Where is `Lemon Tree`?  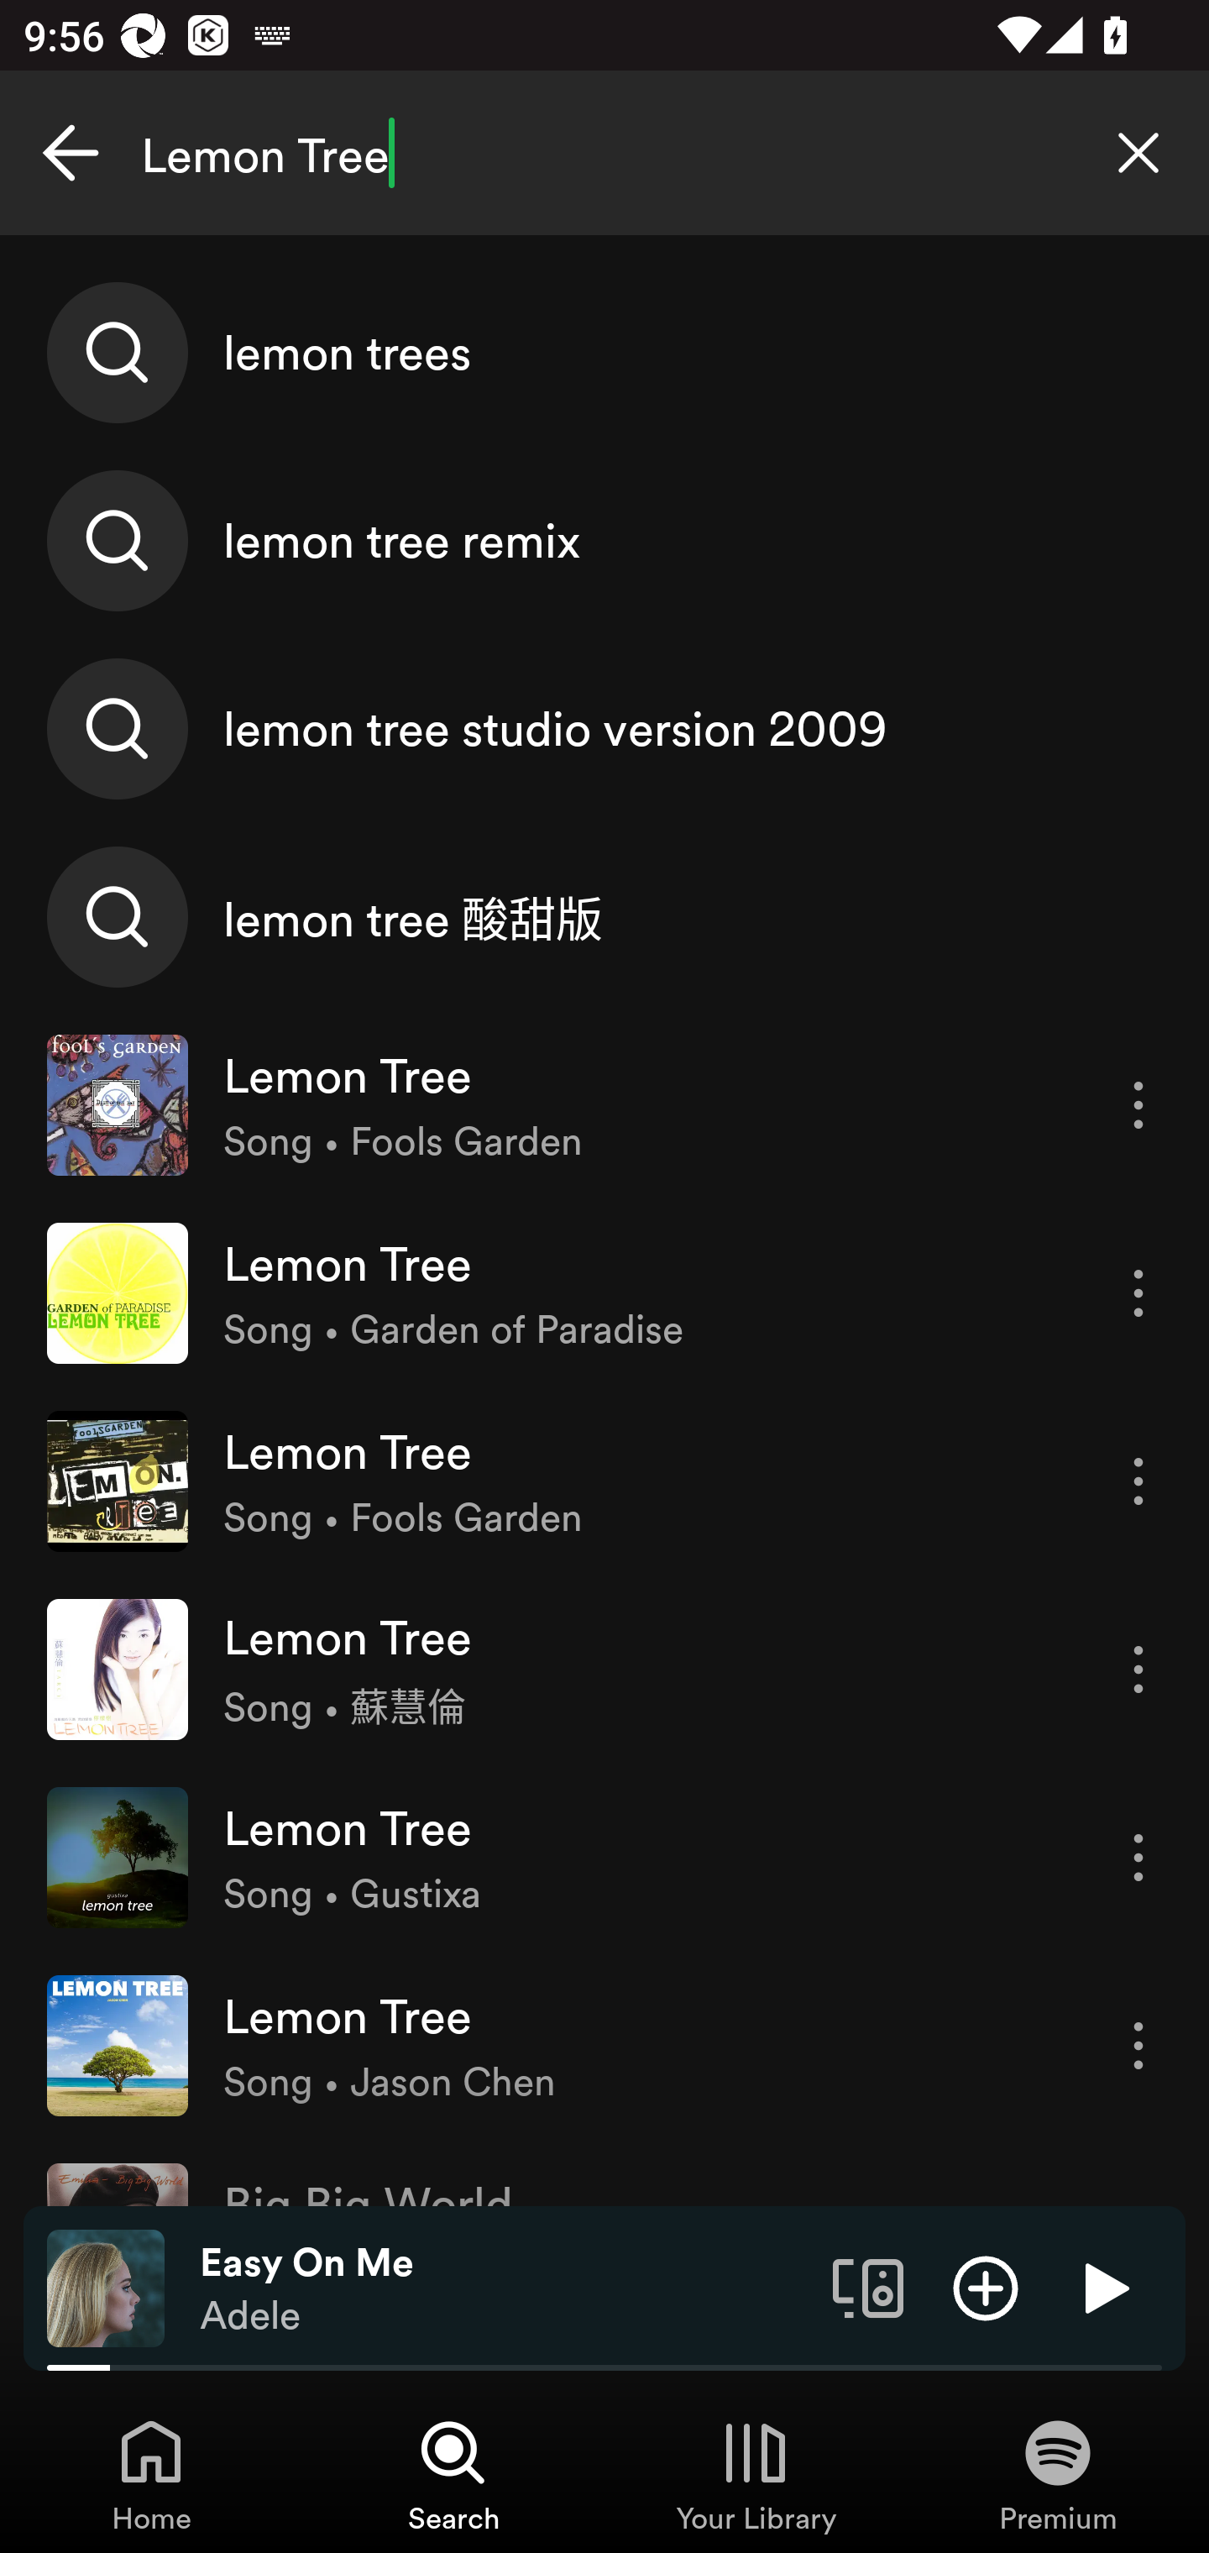
Lemon Tree is located at coordinates (604, 153).